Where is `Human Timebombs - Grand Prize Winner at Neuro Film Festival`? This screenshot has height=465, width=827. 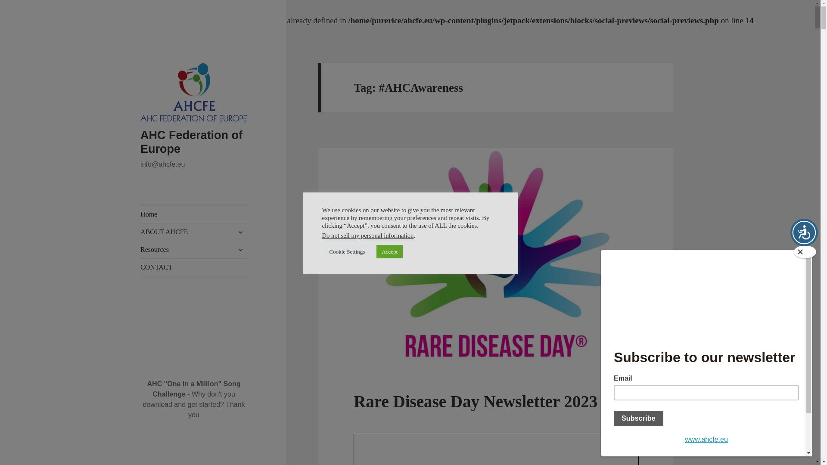
Human Timebombs - Grand Prize Winner at Neuro Film Festival is located at coordinates (194, 462).